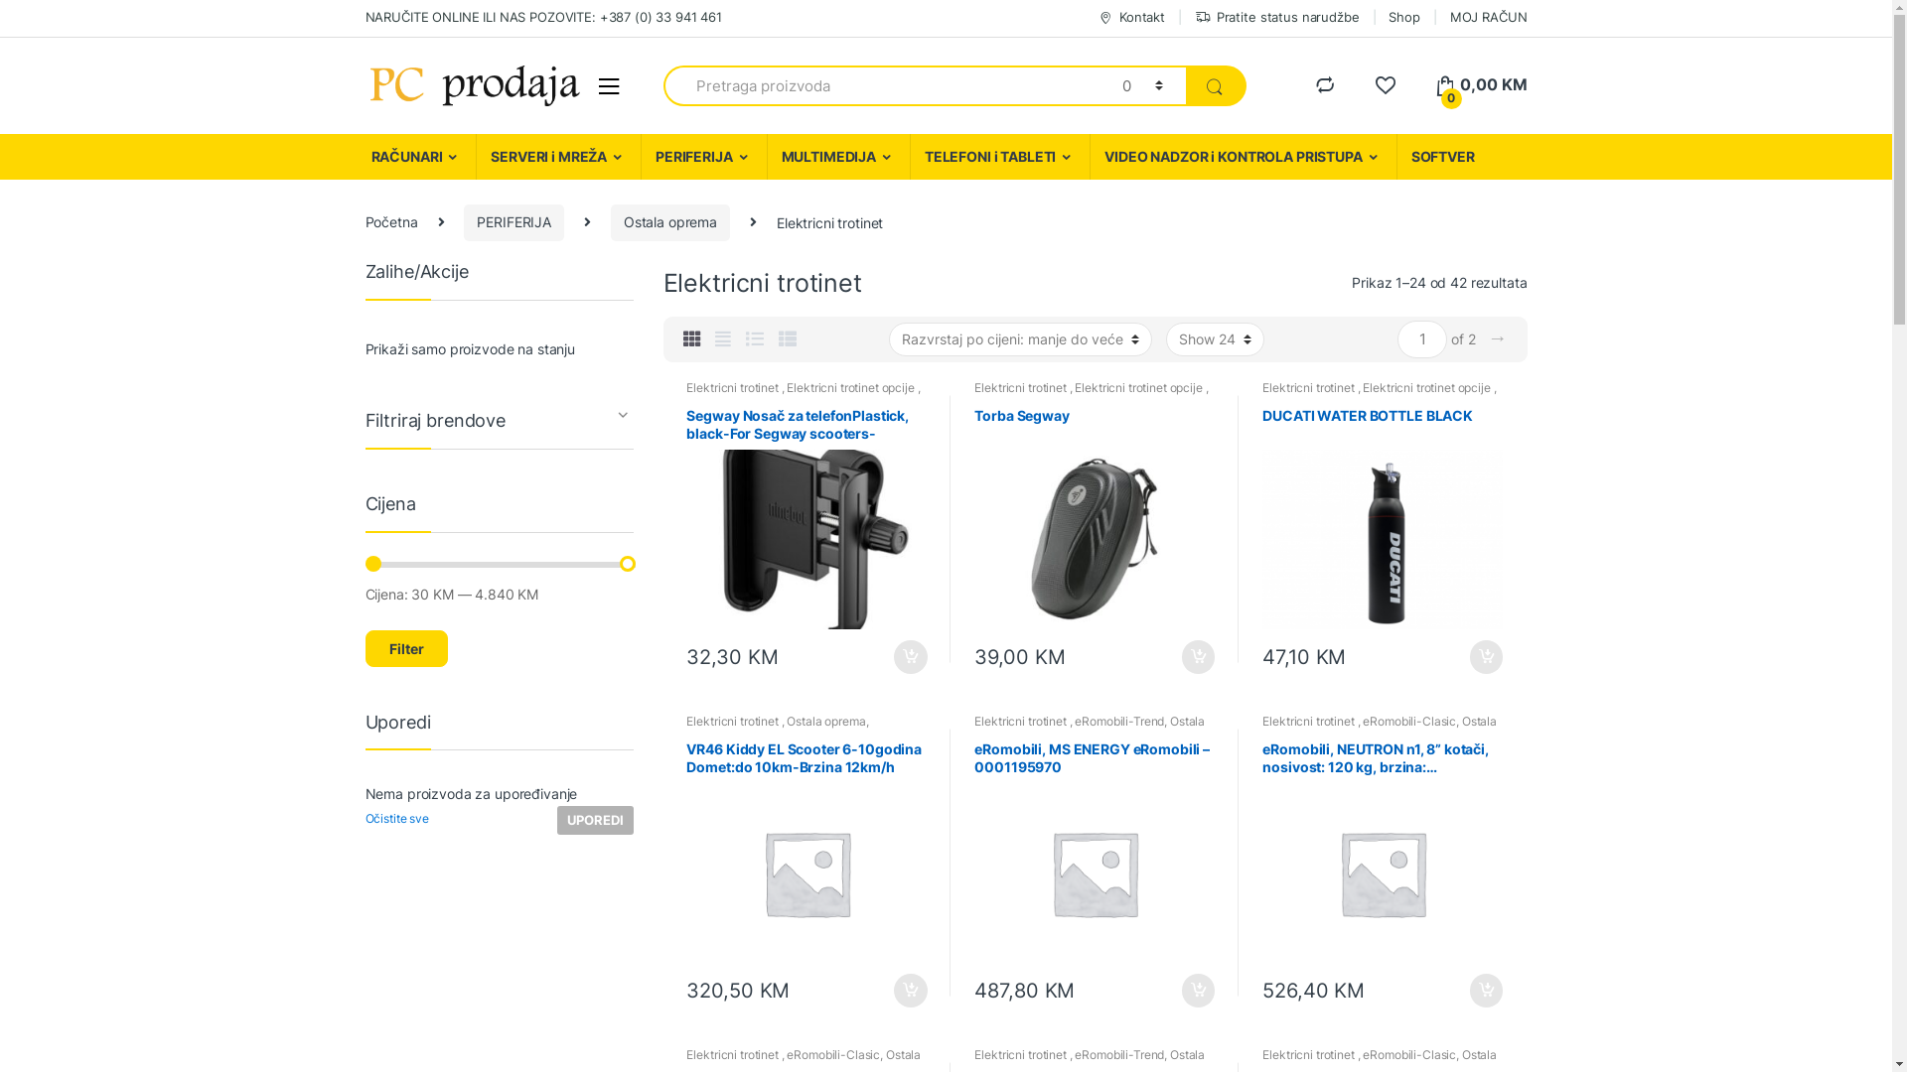  What do you see at coordinates (1198, 657) in the screenshot?
I see `Dodaj u korpu` at bounding box center [1198, 657].